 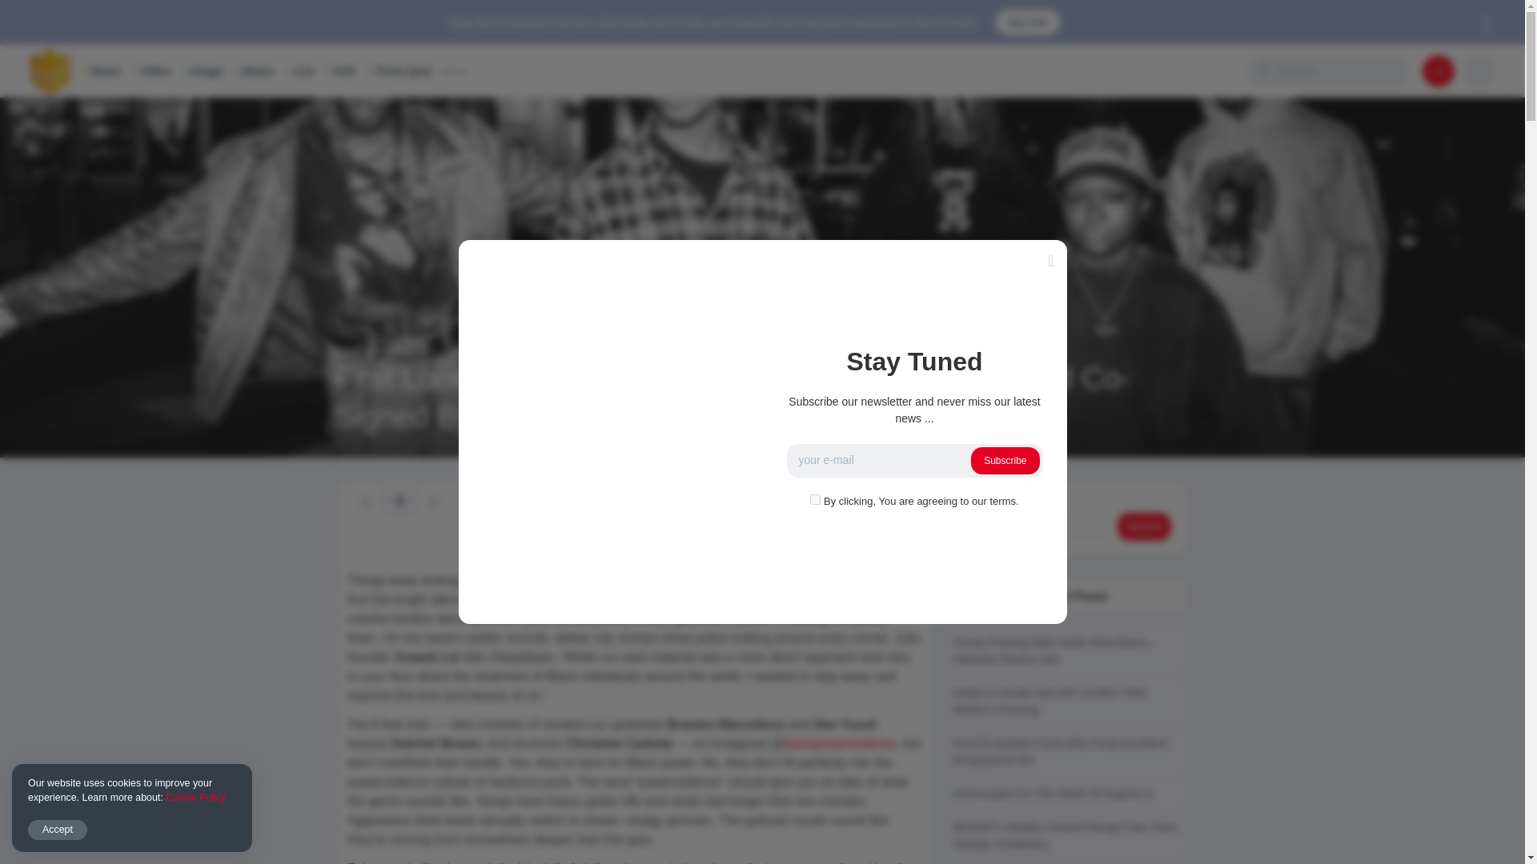 What do you see at coordinates (301, 70) in the screenshot?
I see `List` at bounding box center [301, 70].